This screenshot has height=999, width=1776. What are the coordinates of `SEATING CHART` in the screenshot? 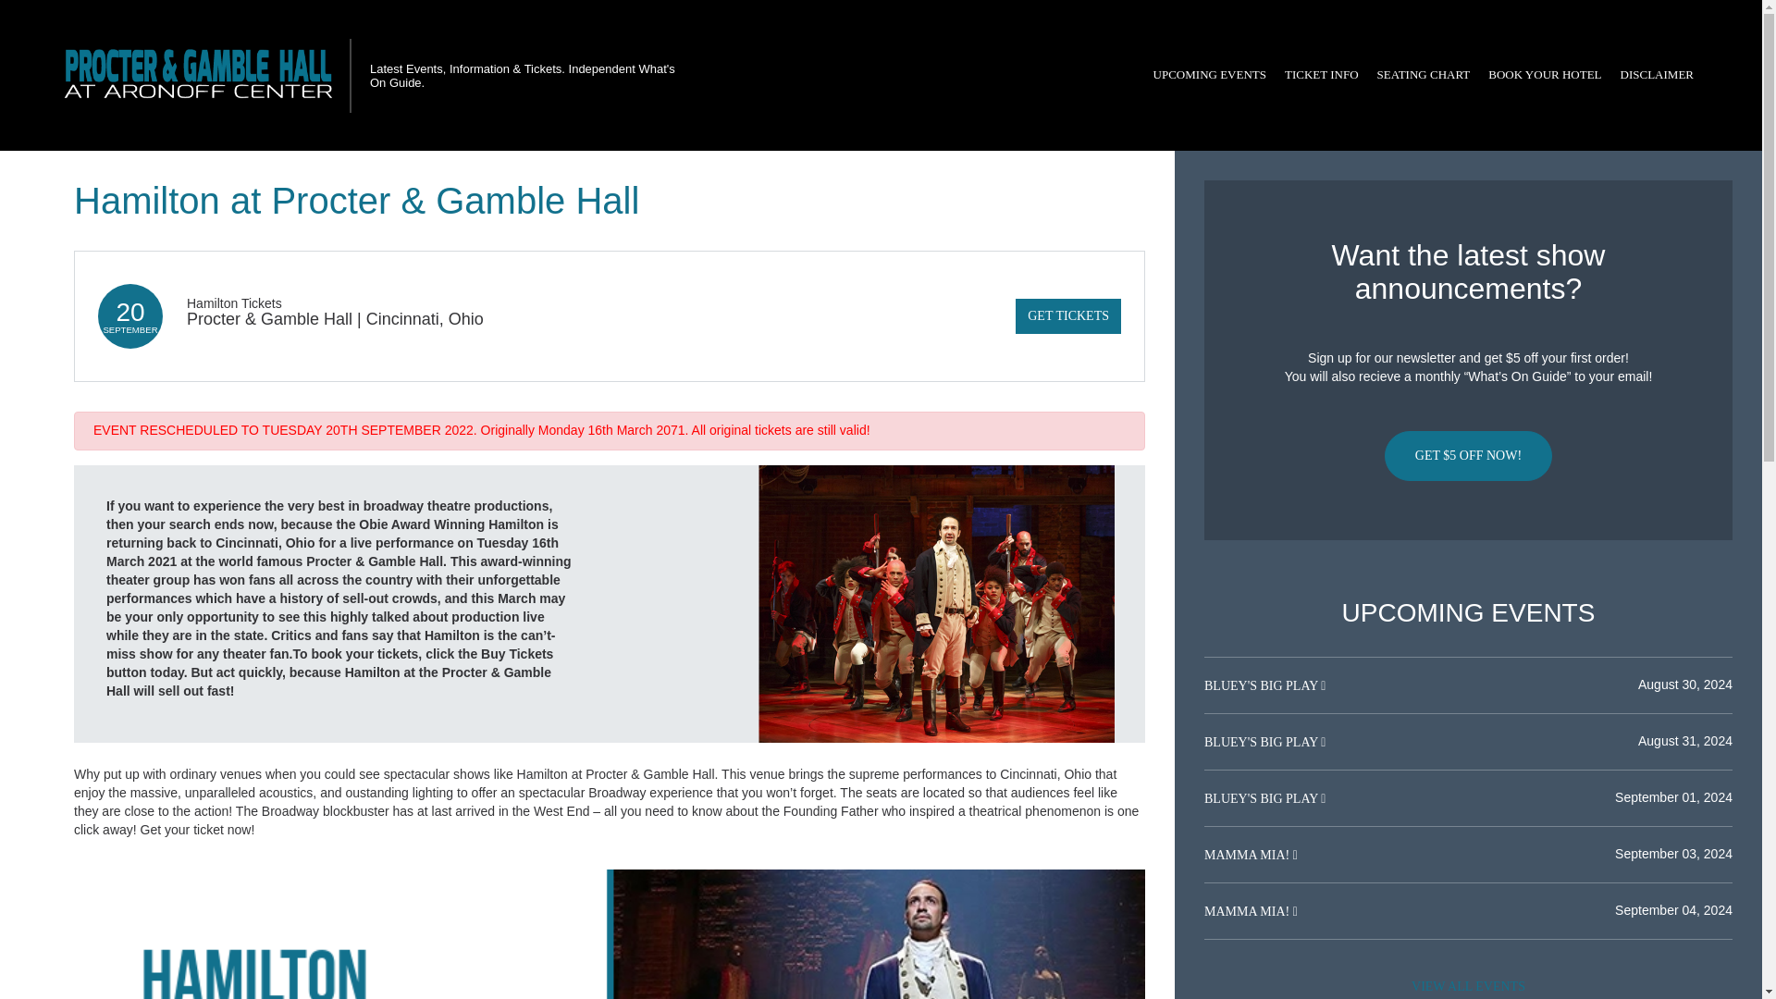 It's located at (1423, 75).